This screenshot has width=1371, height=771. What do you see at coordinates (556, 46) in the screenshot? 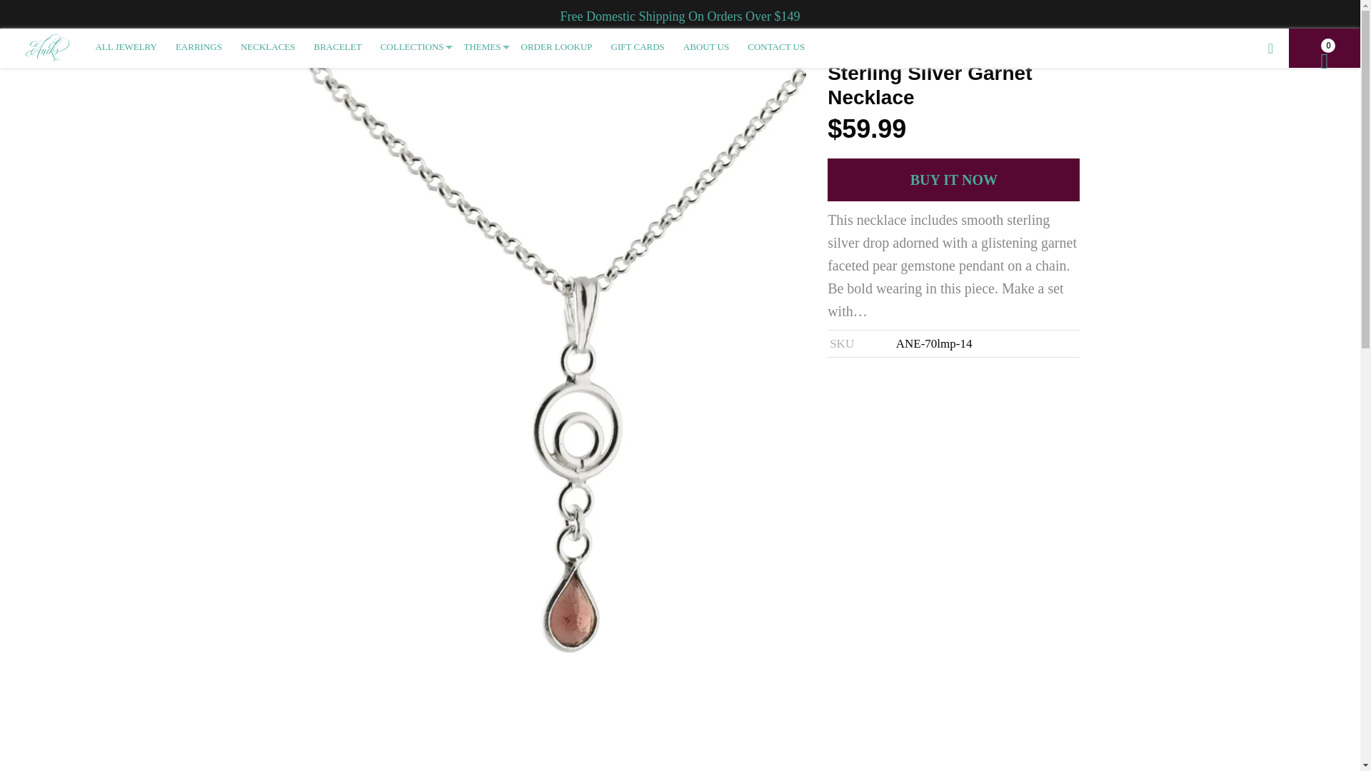
I see `ORDER LOOKUP` at bounding box center [556, 46].